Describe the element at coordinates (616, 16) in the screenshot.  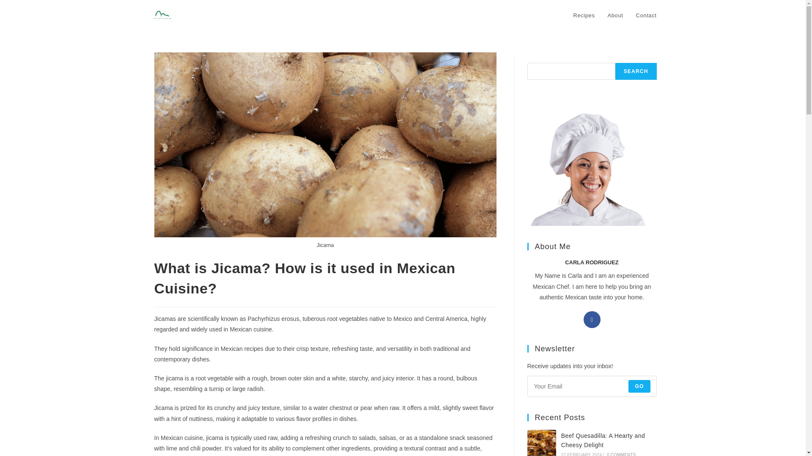
I see `About` at that location.